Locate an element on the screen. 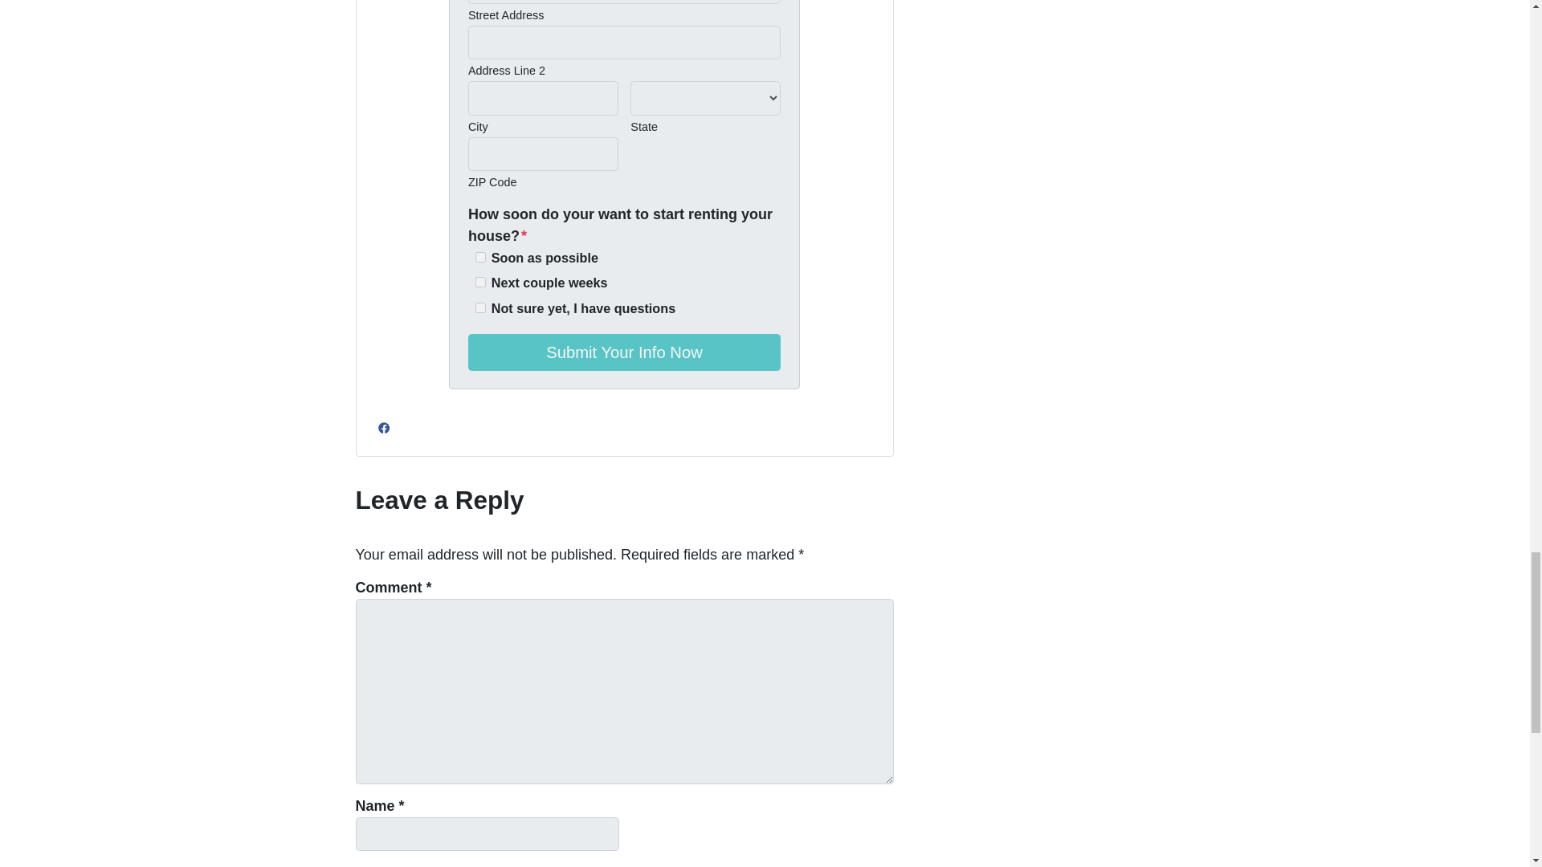 This screenshot has width=1542, height=867. Next couple weeks is located at coordinates (480, 281).